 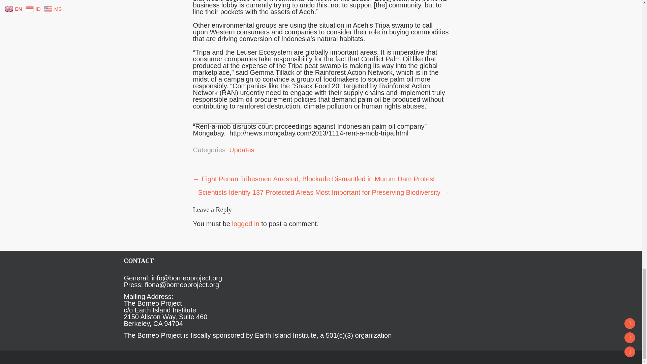 I want to click on Updates, so click(x=241, y=150).